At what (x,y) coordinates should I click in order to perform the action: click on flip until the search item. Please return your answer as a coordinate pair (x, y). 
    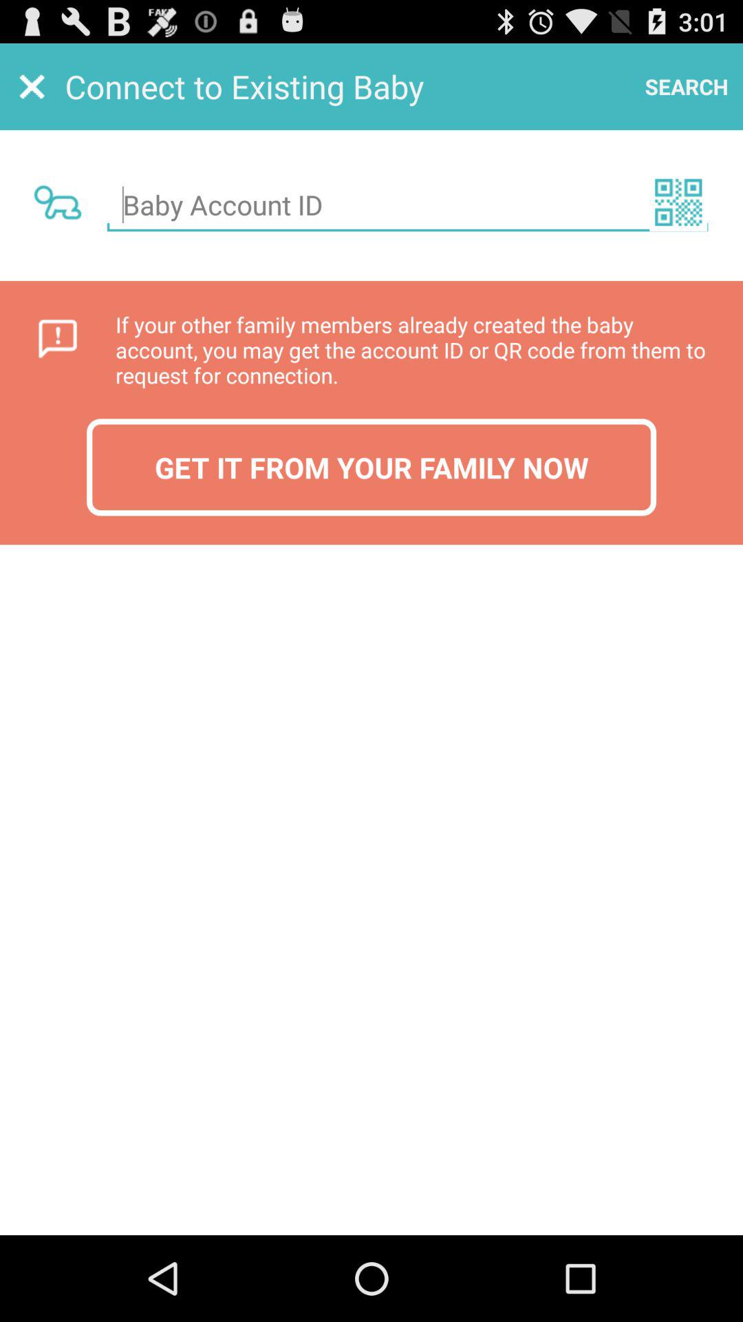
    Looking at the image, I should click on (687, 87).